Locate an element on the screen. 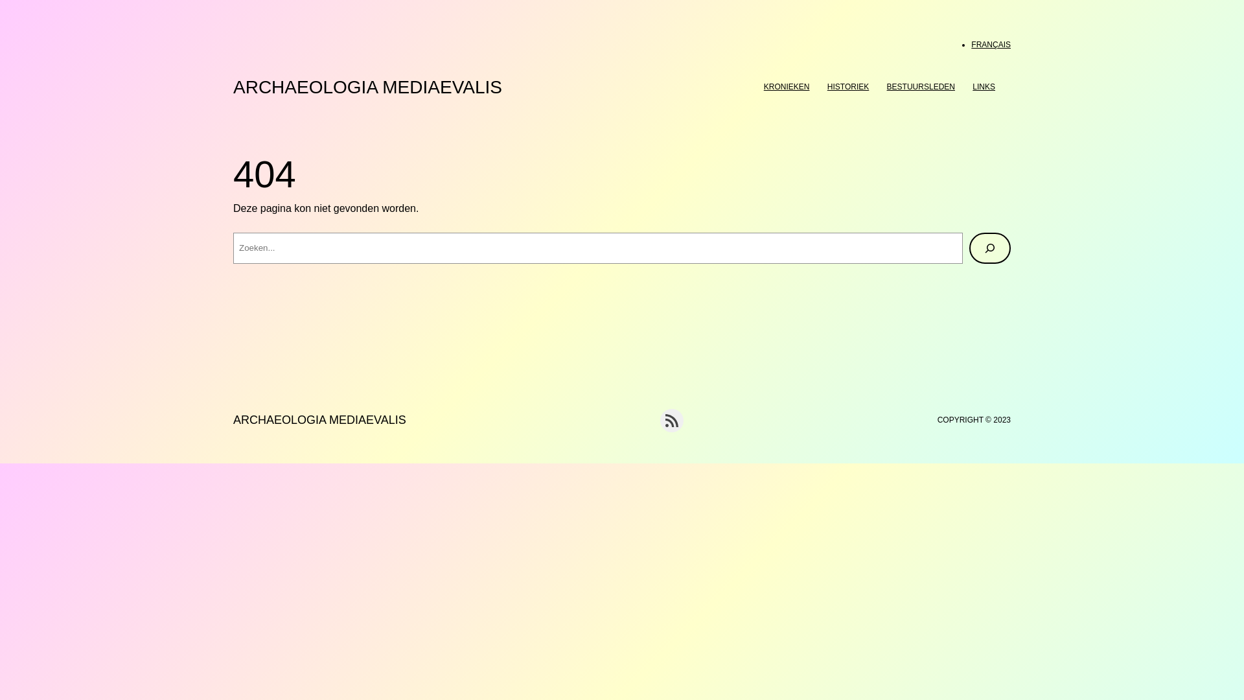  BESTUURSLEDEN is located at coordinates (921, 87).